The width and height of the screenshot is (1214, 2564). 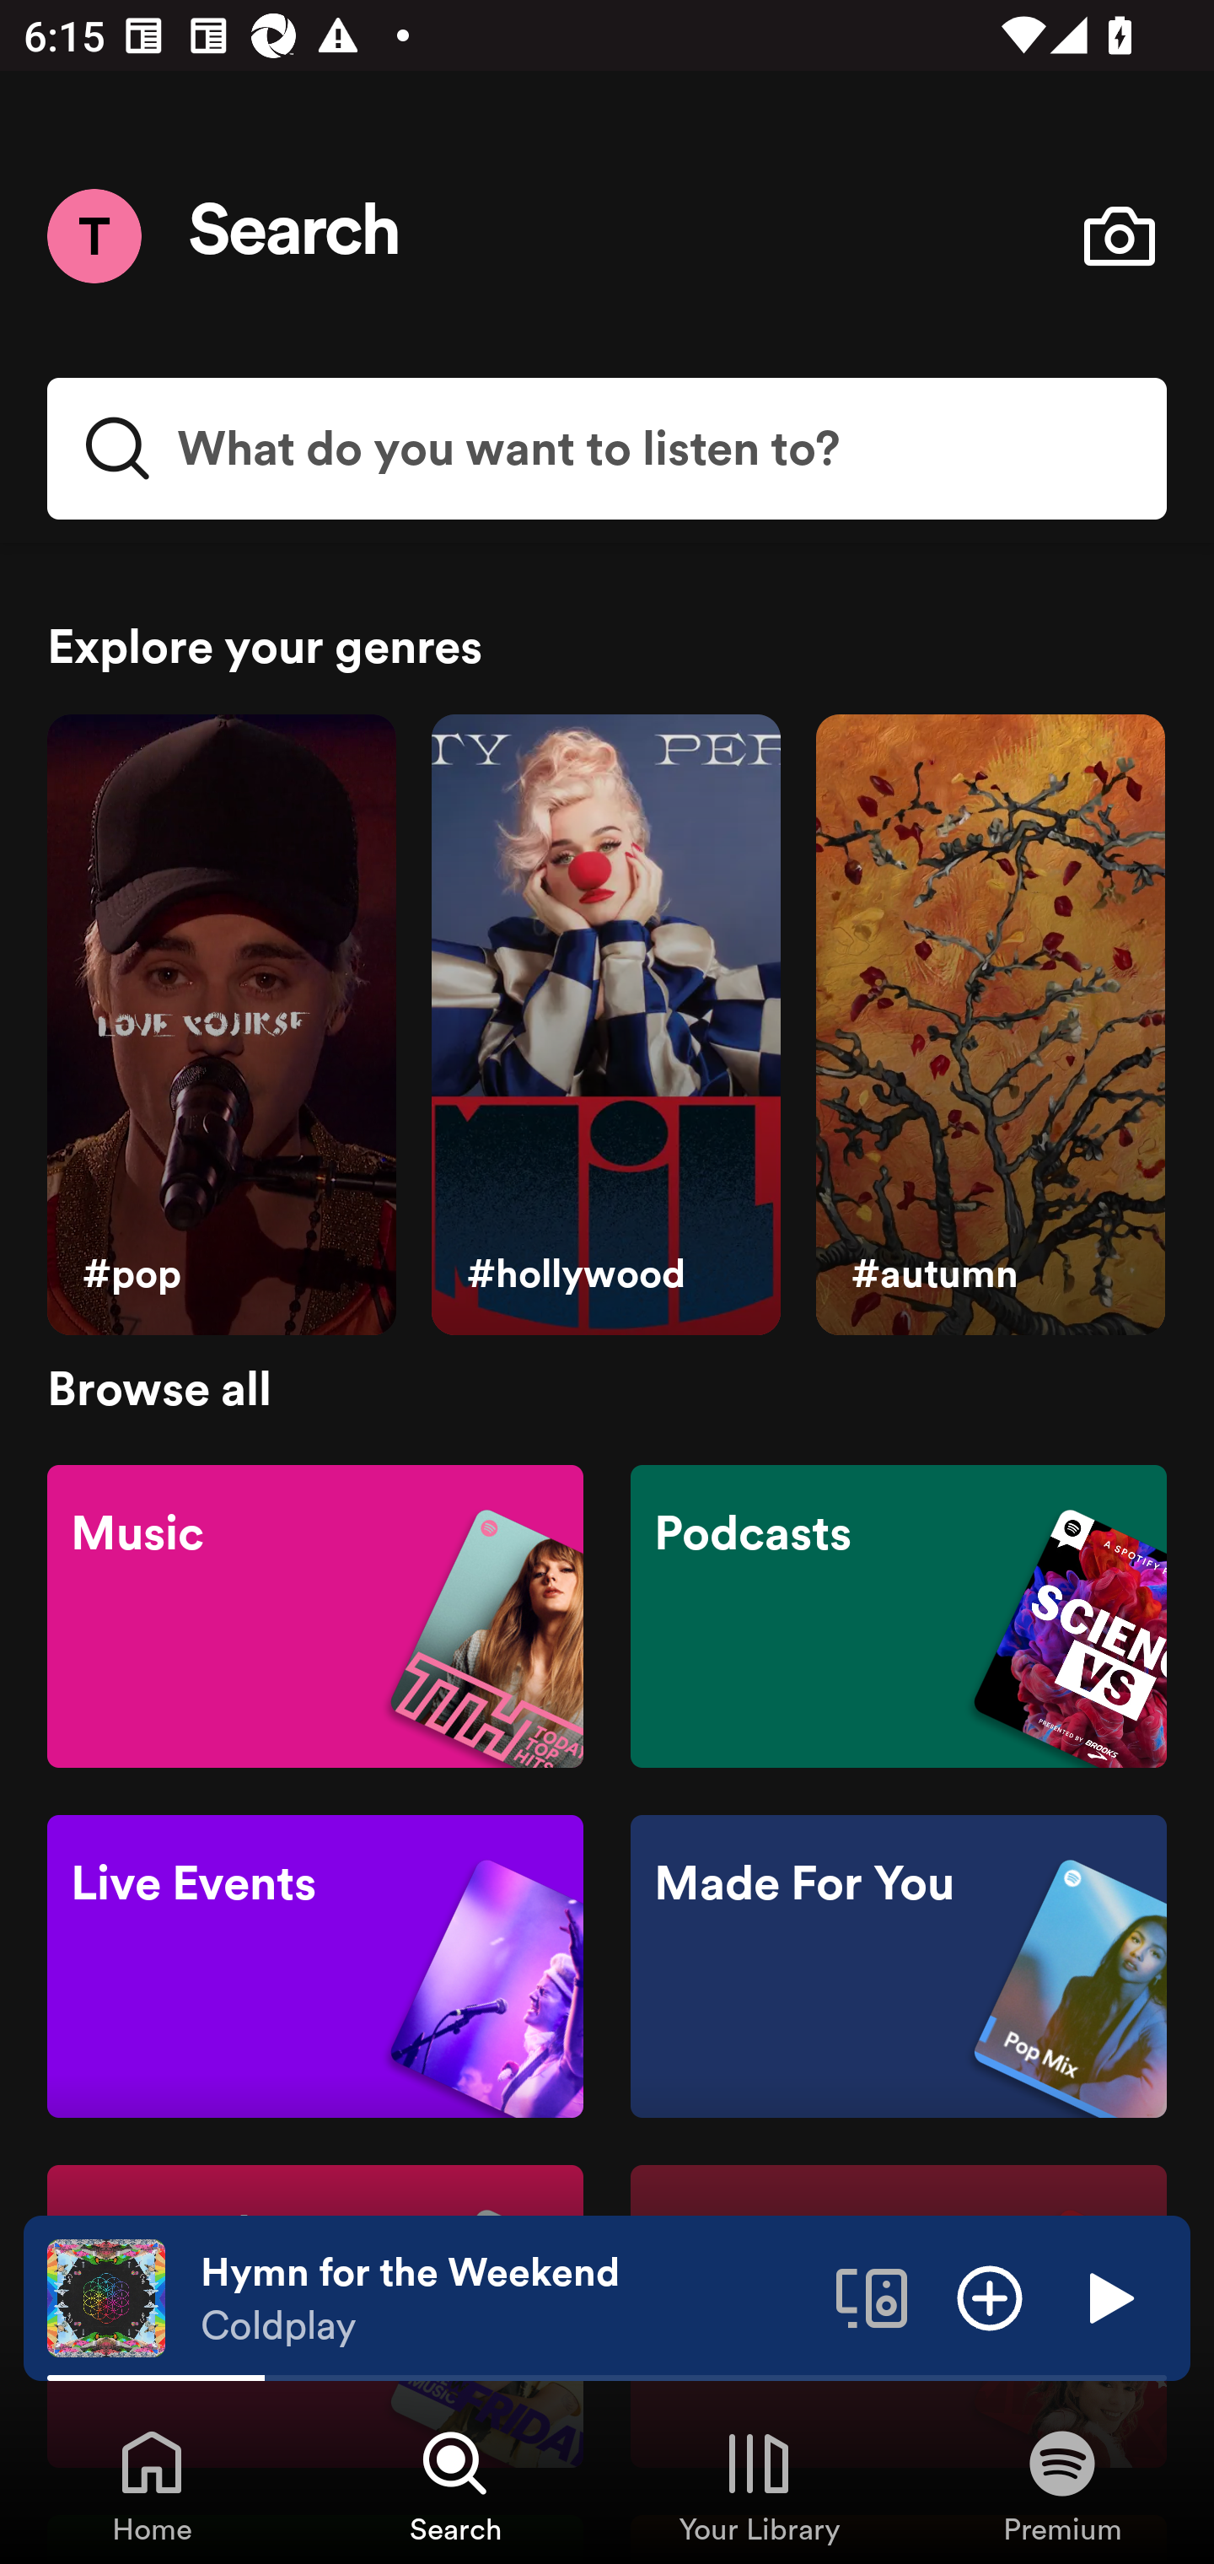 I want to click on Open camera, so click(x=1119, y=236).